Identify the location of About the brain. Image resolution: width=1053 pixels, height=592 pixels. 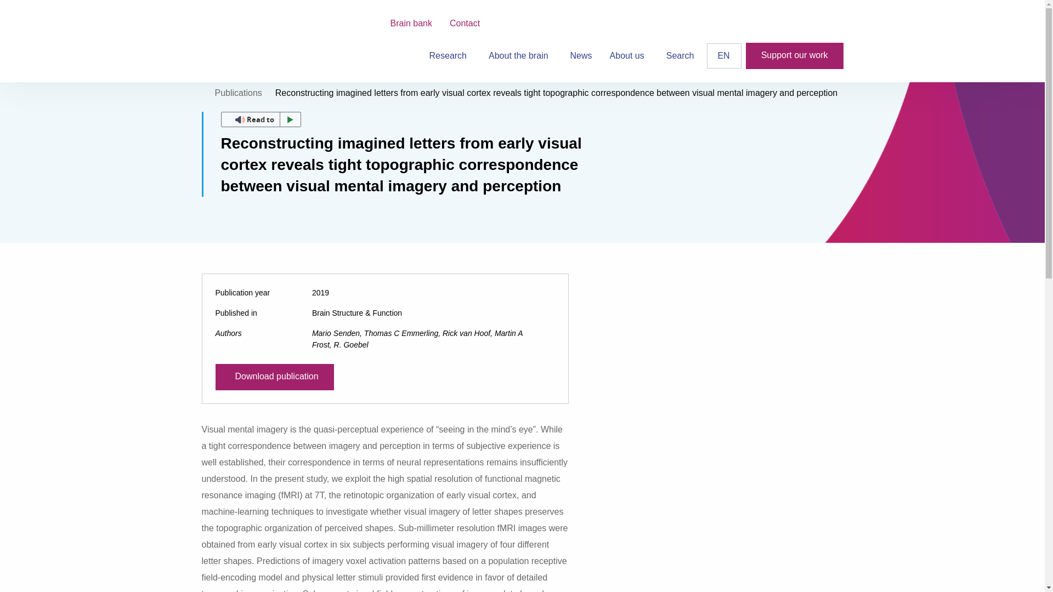
(520, 56).